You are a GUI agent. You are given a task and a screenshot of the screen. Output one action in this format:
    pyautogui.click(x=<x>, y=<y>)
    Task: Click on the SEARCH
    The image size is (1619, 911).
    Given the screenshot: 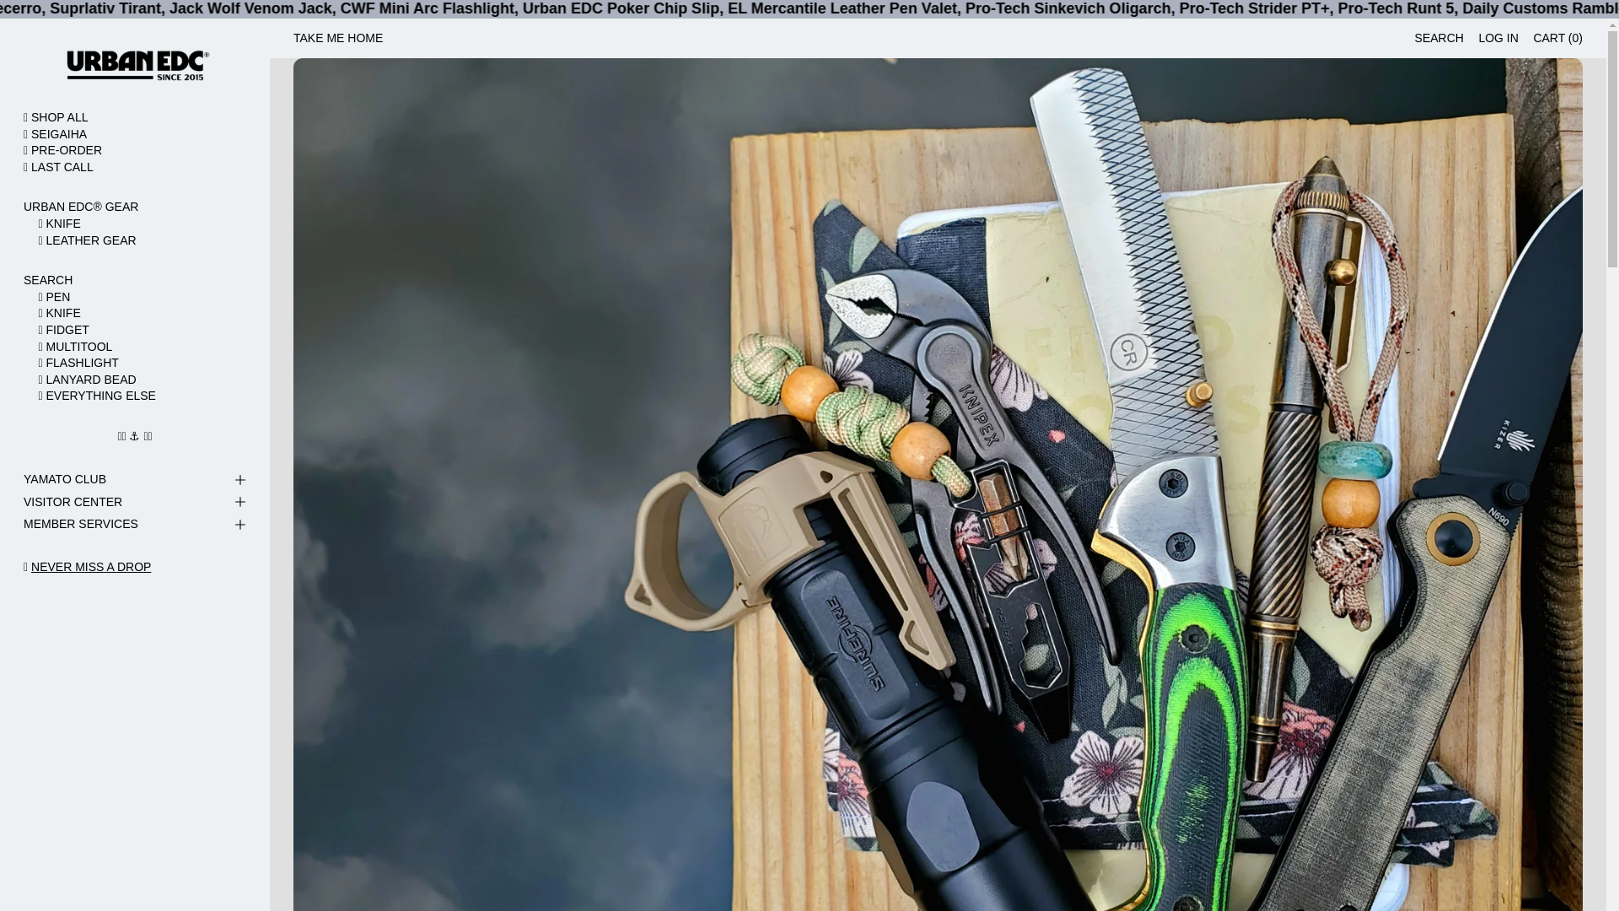 What is the action you would take?
    pyautogui.click(x=1439, y=39)
    